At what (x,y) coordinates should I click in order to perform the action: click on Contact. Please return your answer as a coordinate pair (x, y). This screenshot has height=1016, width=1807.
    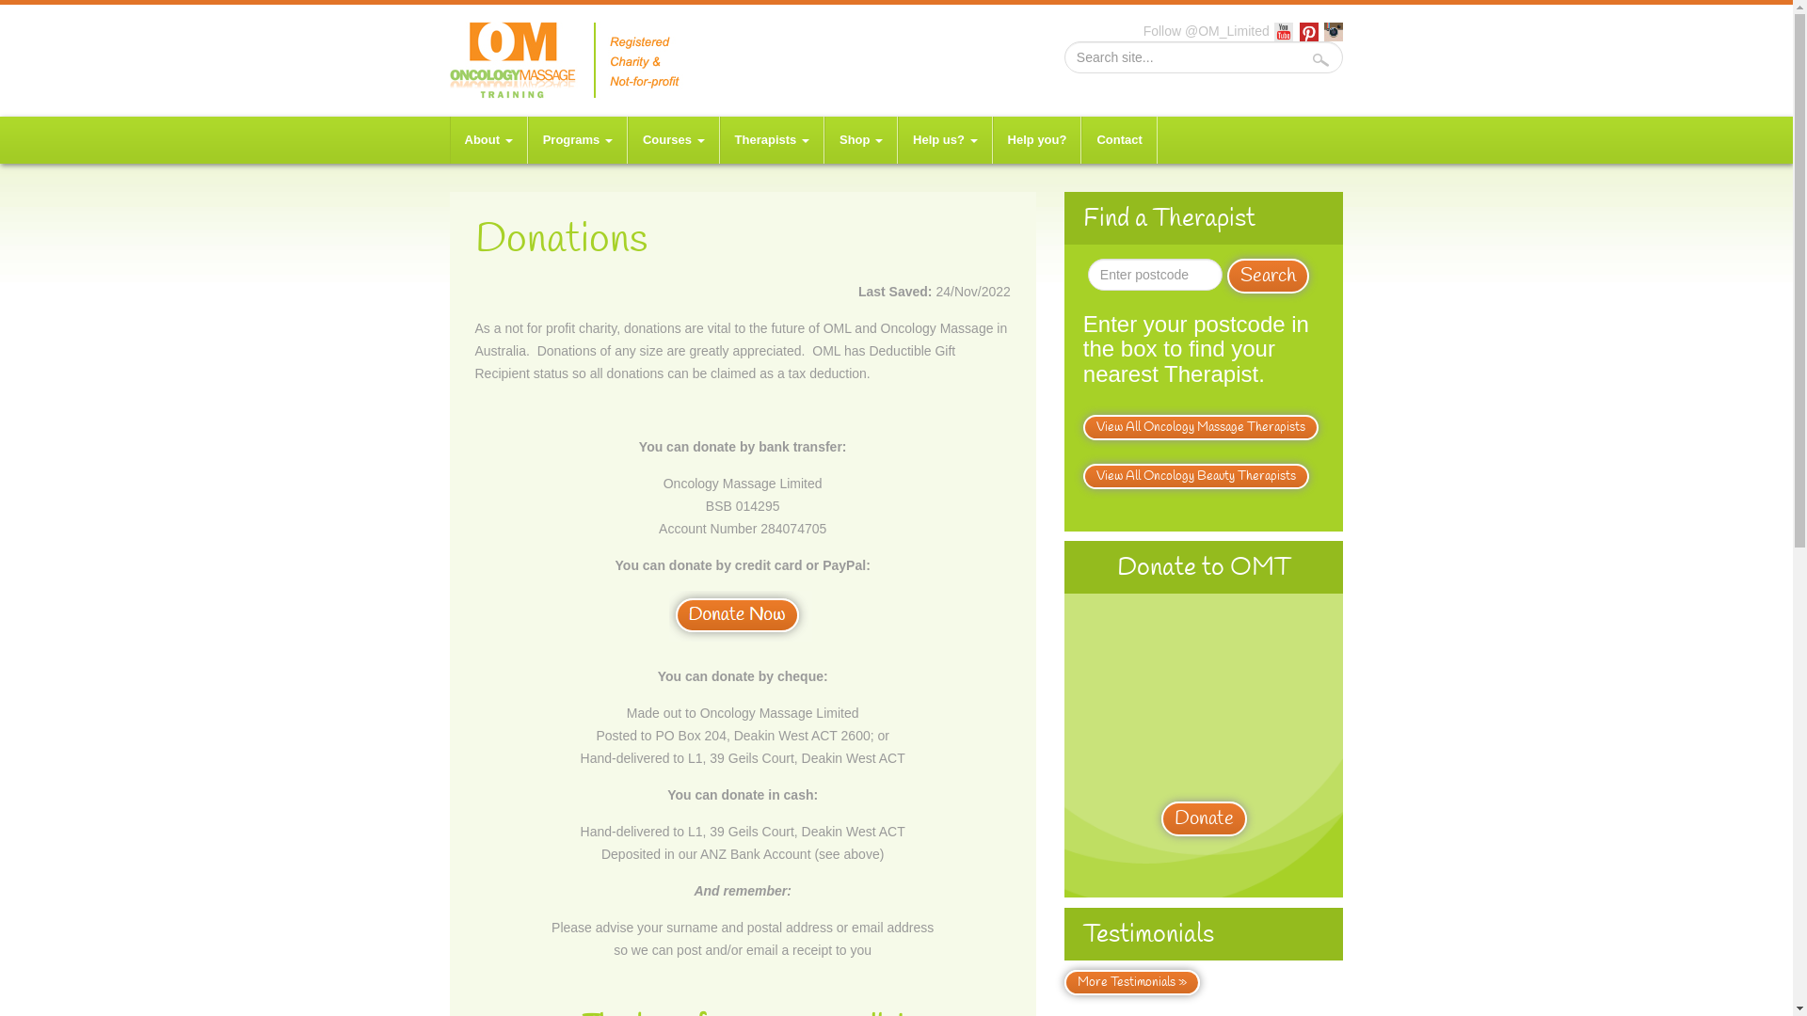
    Looking at the image, I should click on (1119, 140).